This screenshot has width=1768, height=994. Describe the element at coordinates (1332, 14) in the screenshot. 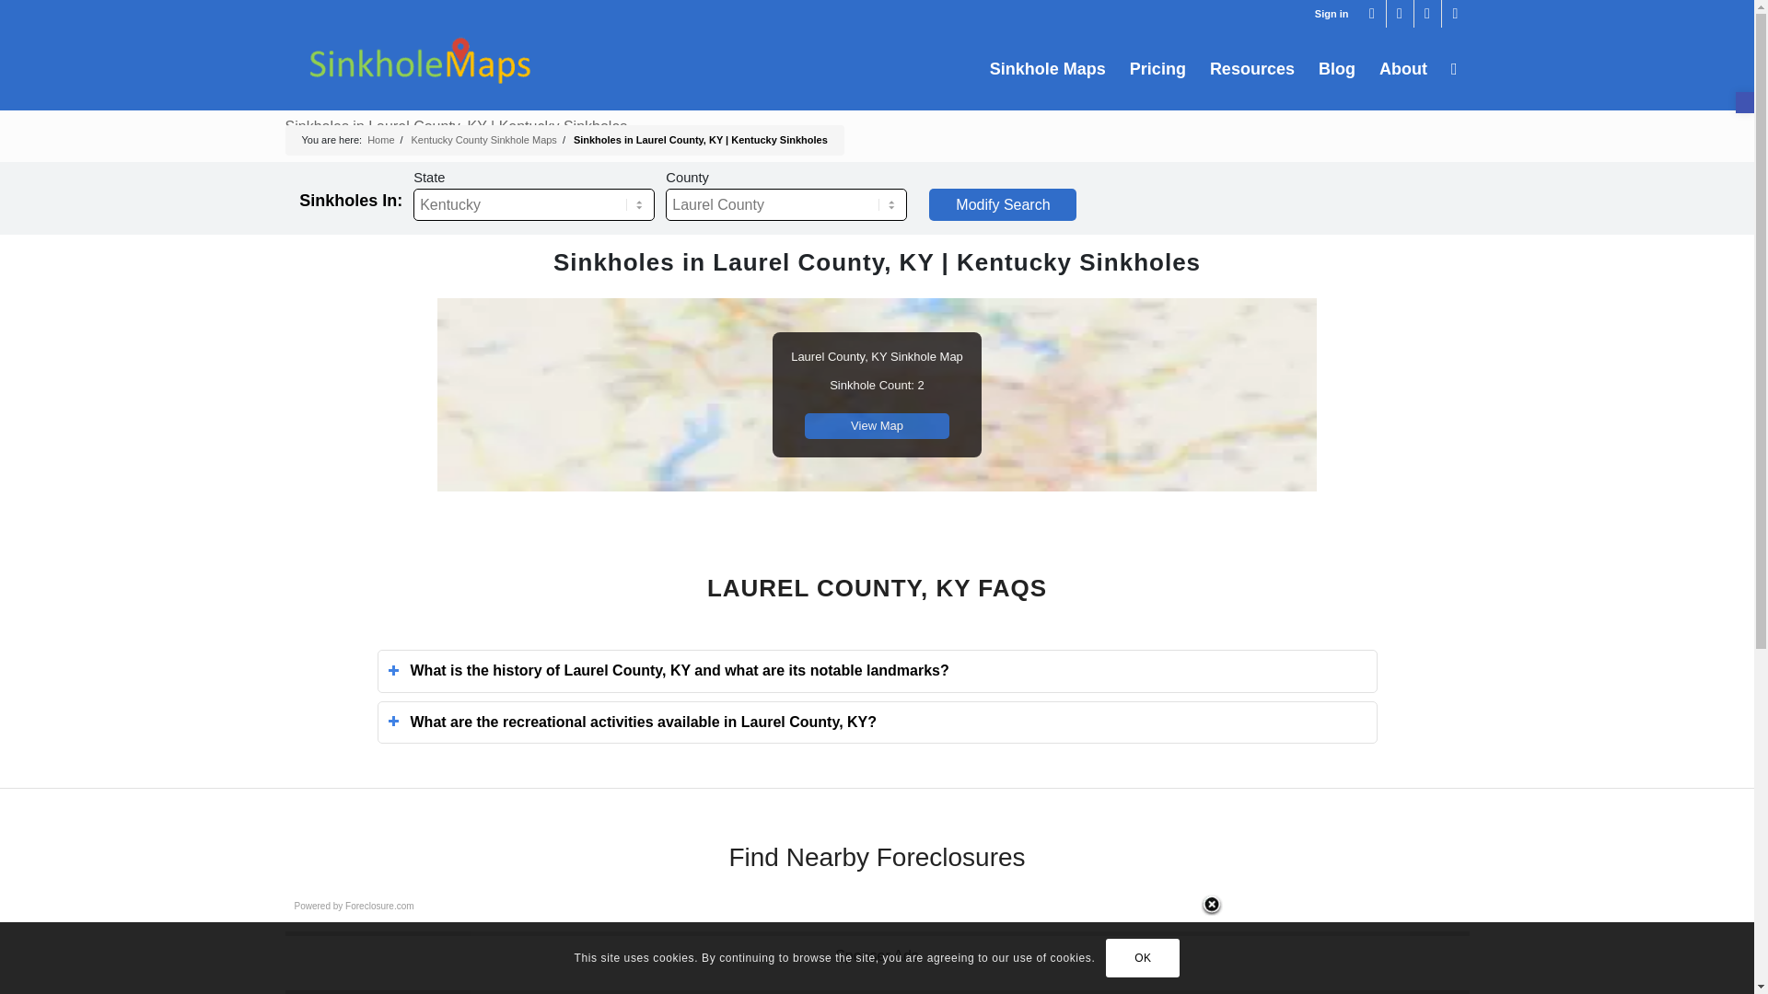

I see `Sign in` at that location.